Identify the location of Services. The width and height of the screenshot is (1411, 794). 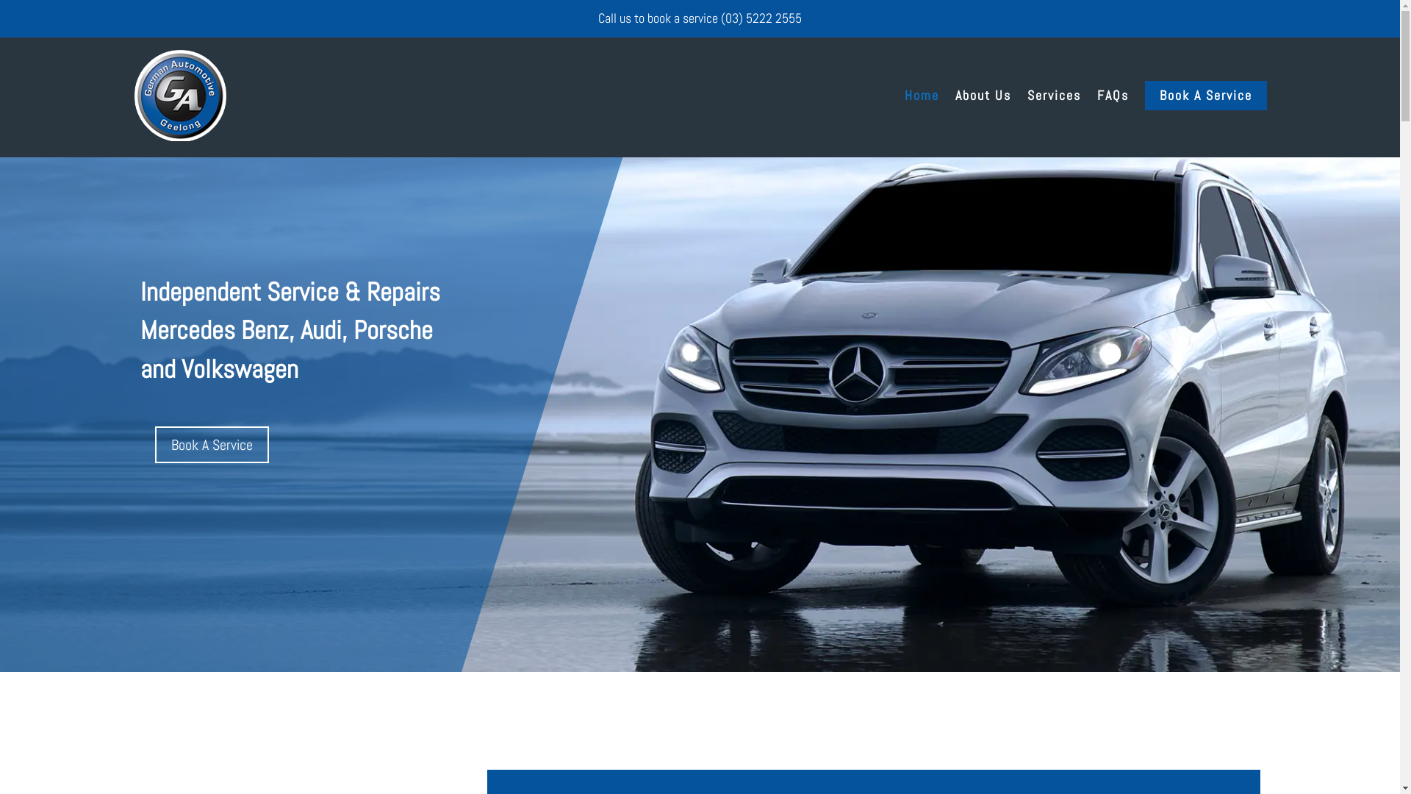
(1054, 96).